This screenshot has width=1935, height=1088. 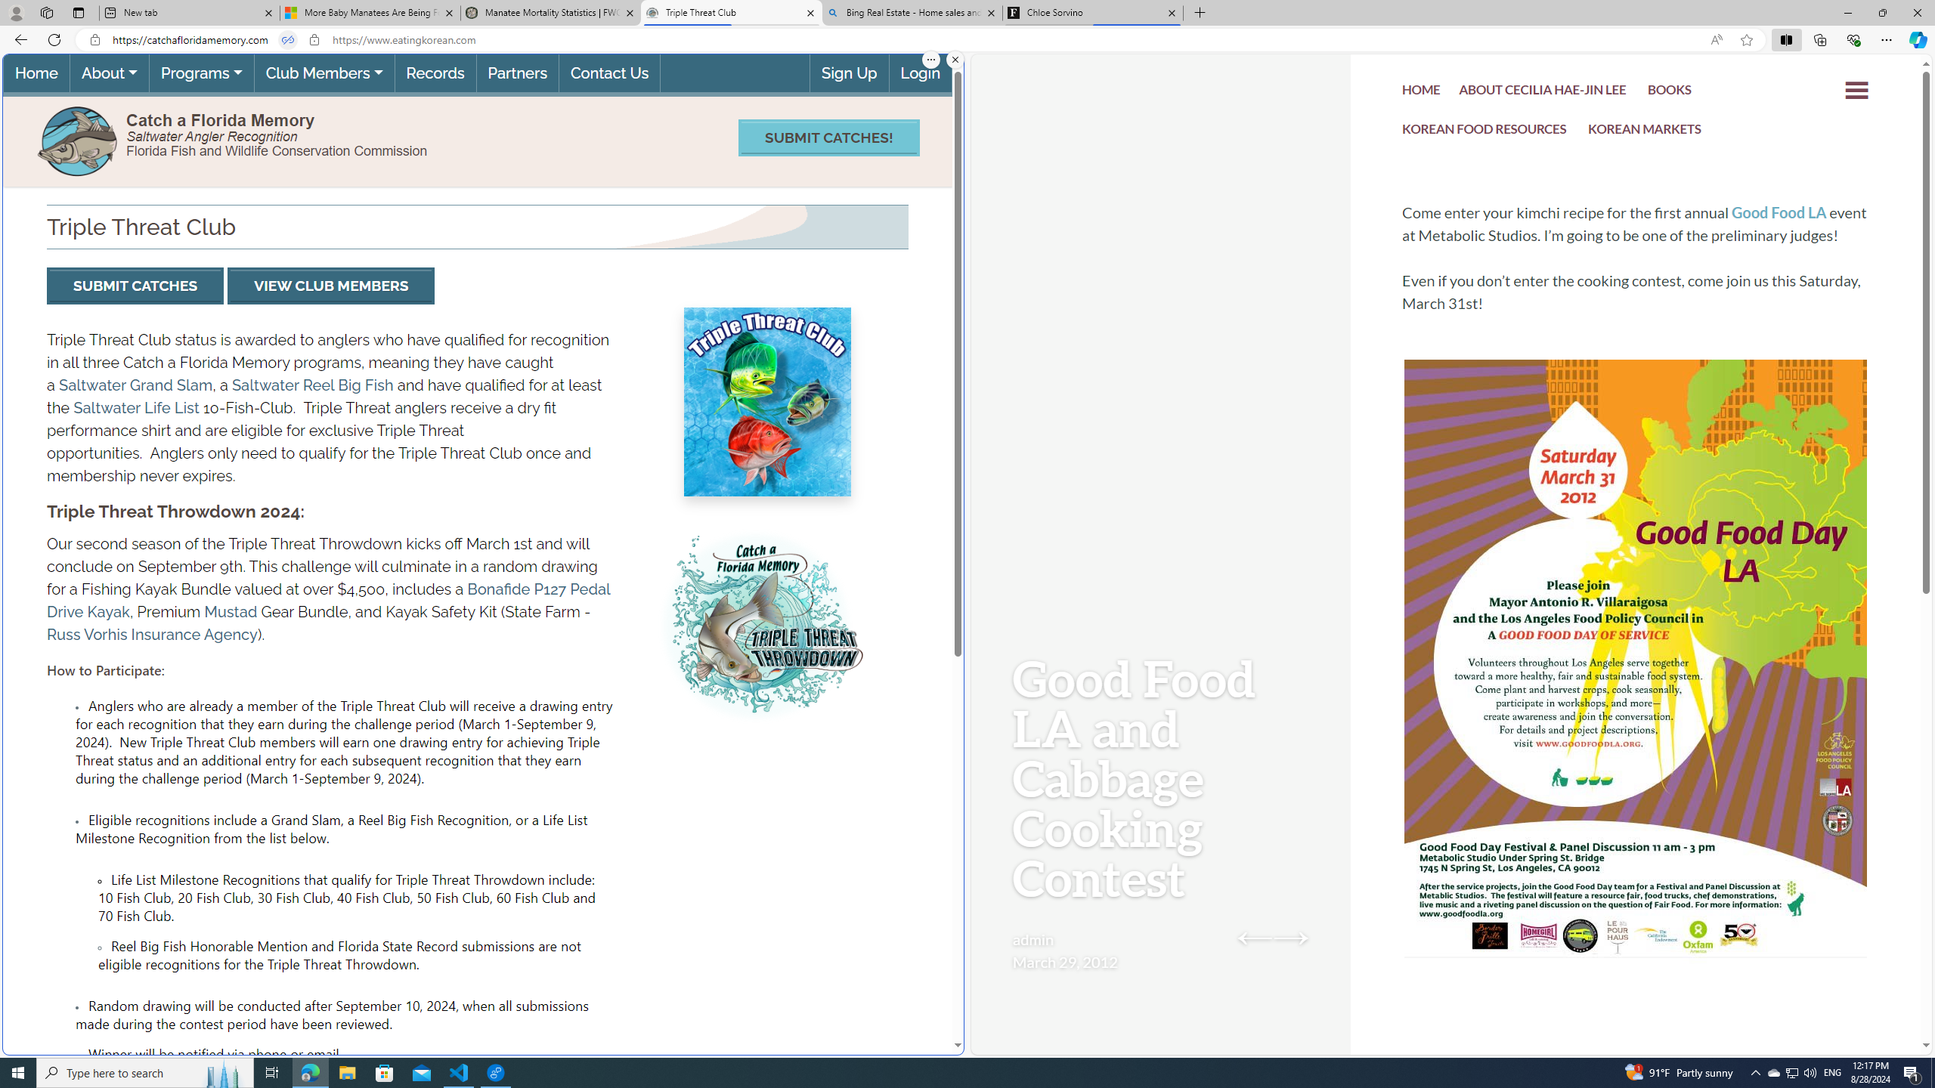 I want to click on New tab, so click(x=189, y=13).